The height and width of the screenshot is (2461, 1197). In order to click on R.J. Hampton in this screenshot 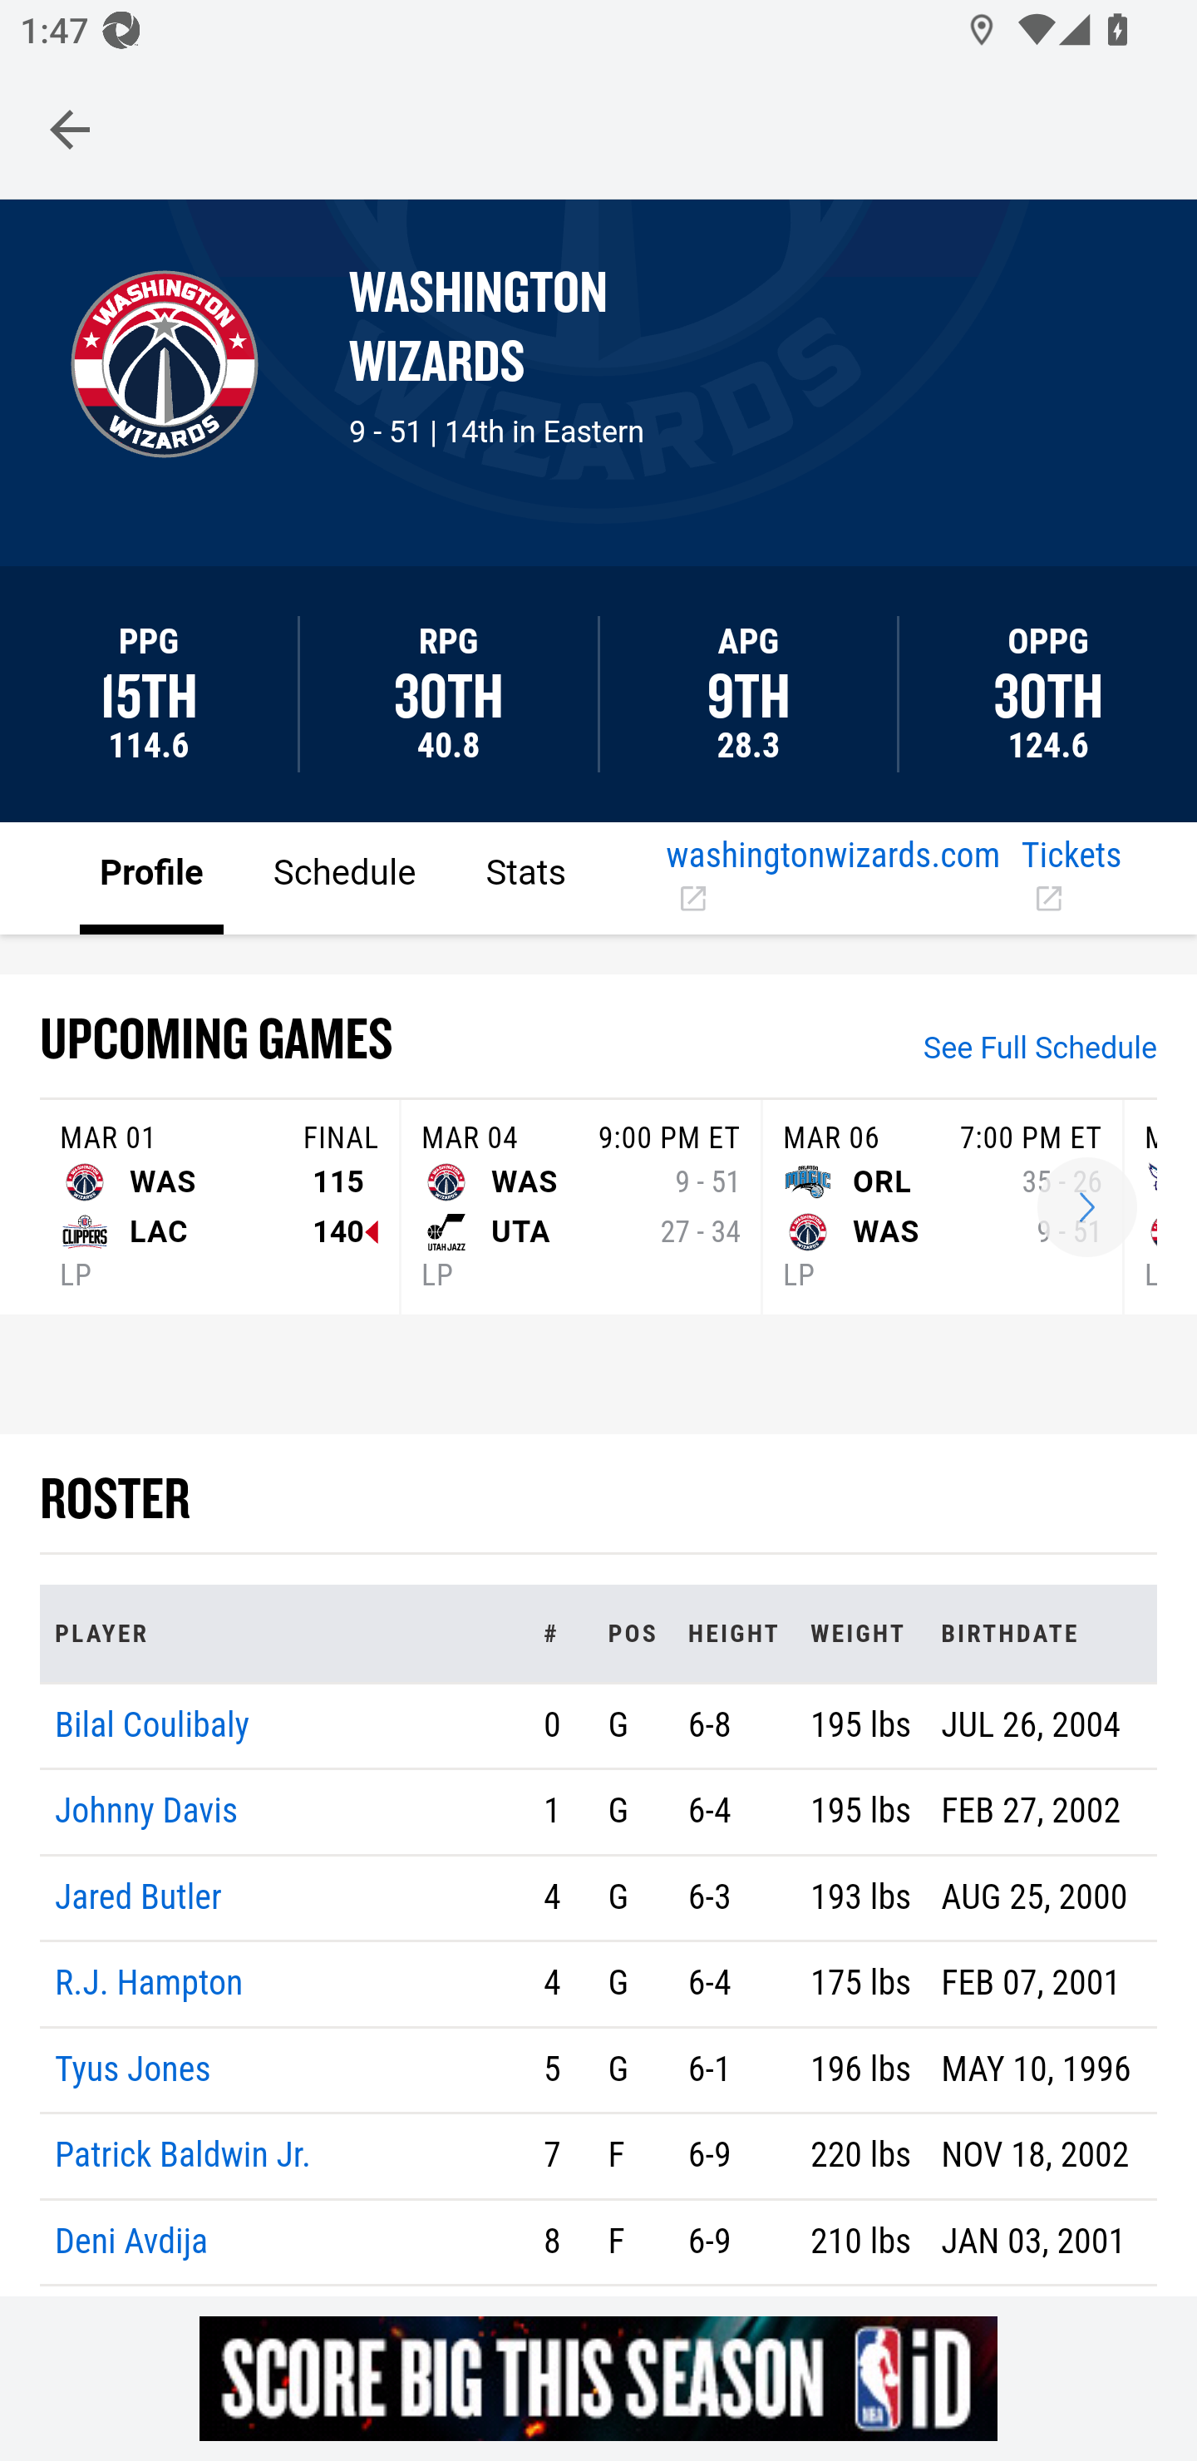, I will do `click(150, 1985)`.